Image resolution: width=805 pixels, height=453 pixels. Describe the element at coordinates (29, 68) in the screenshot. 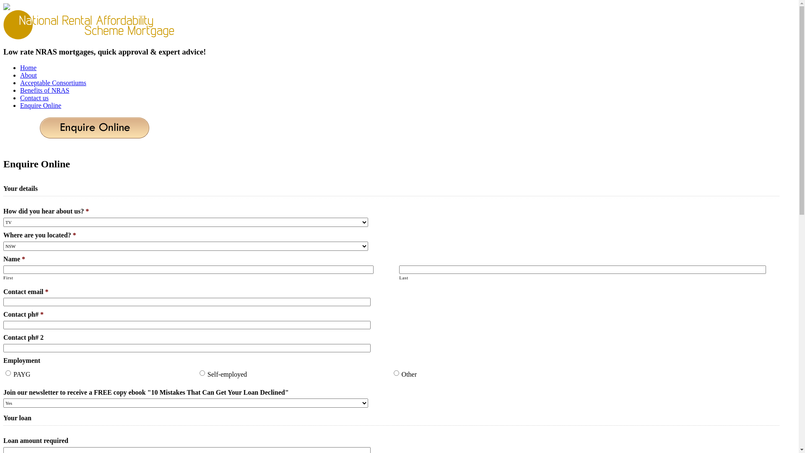

I see `Home` at that location.